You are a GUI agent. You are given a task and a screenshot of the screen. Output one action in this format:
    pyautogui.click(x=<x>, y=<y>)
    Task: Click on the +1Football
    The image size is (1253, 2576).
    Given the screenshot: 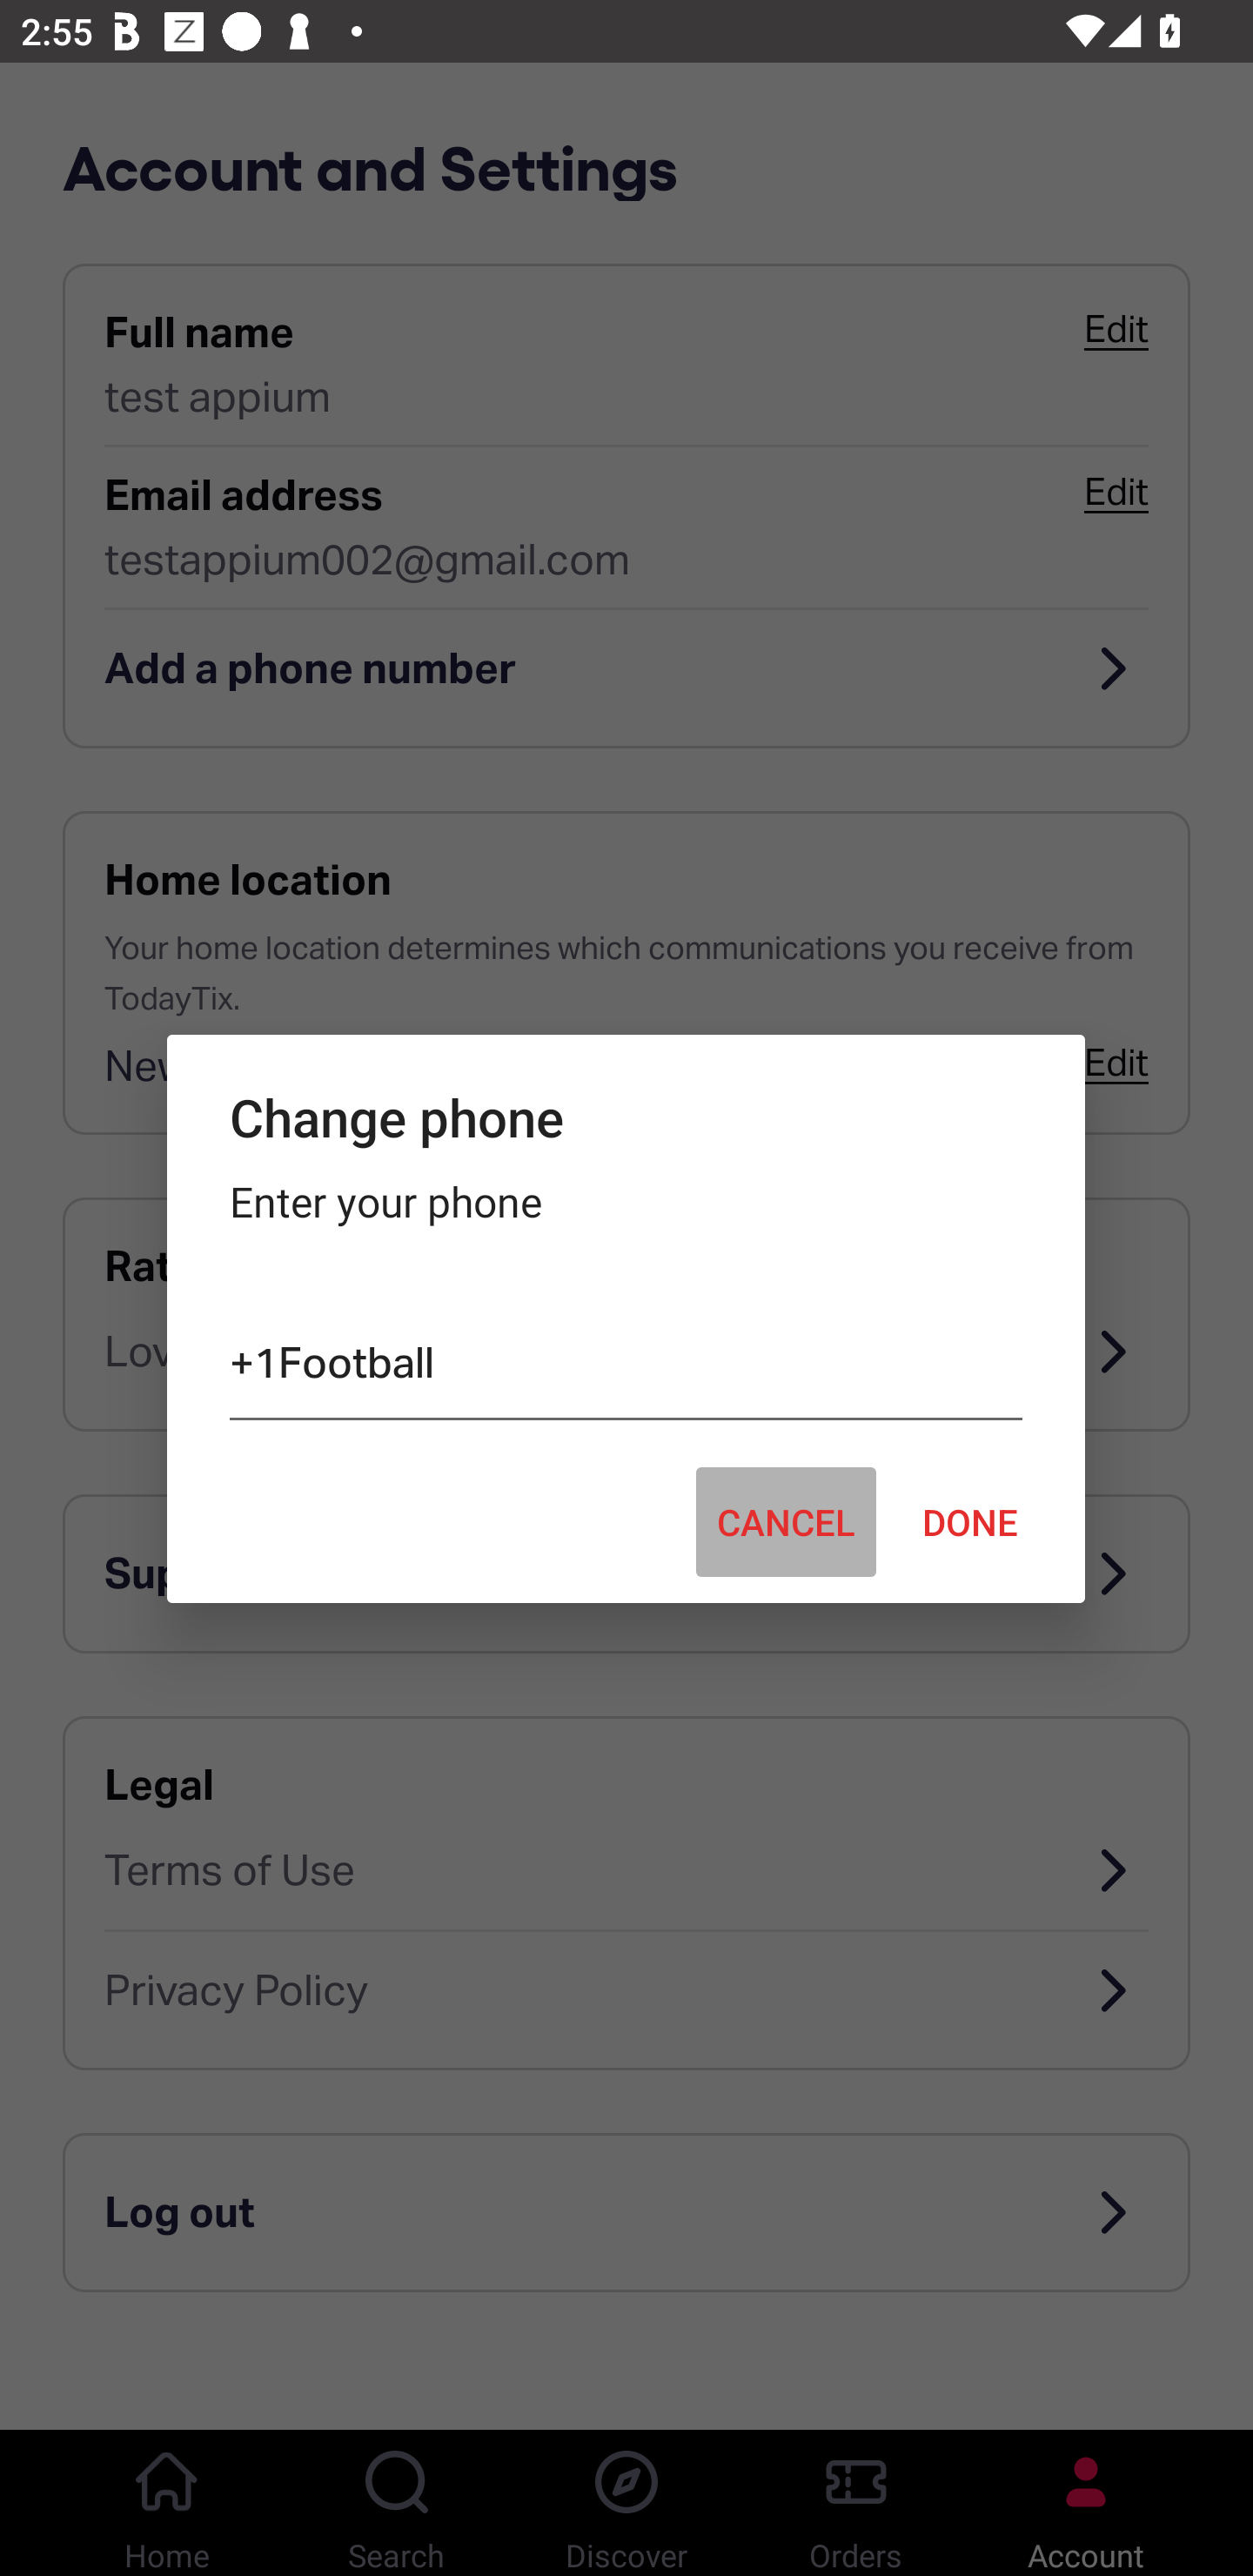 What is the action you would take?
    pyautogui.click(x=625, y=1368)
    